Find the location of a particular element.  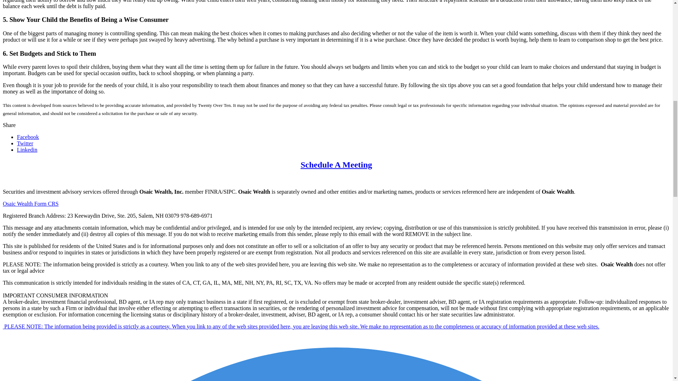

Twitter is located at coordinates (25, 143).